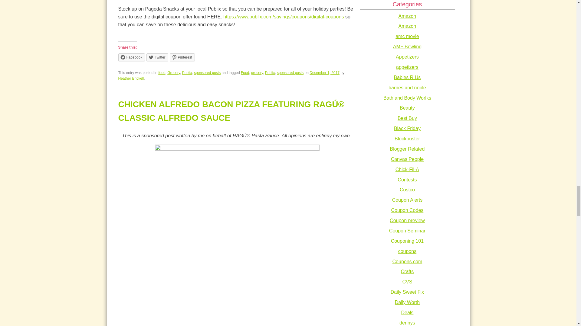  Describe the element at coordinates (131, 78) in the screenshot. I see `View all posts by Heather Brickell` at that location.